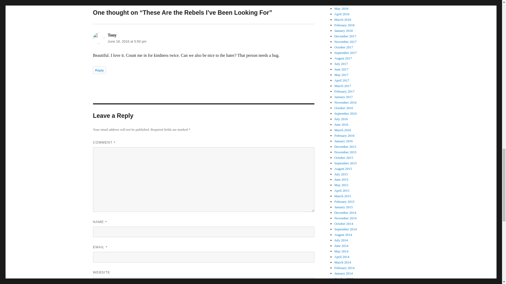  What do you see at coordinates (99, 70) in the screenshot?
I see `Reply` at bounding box center [99, 70].